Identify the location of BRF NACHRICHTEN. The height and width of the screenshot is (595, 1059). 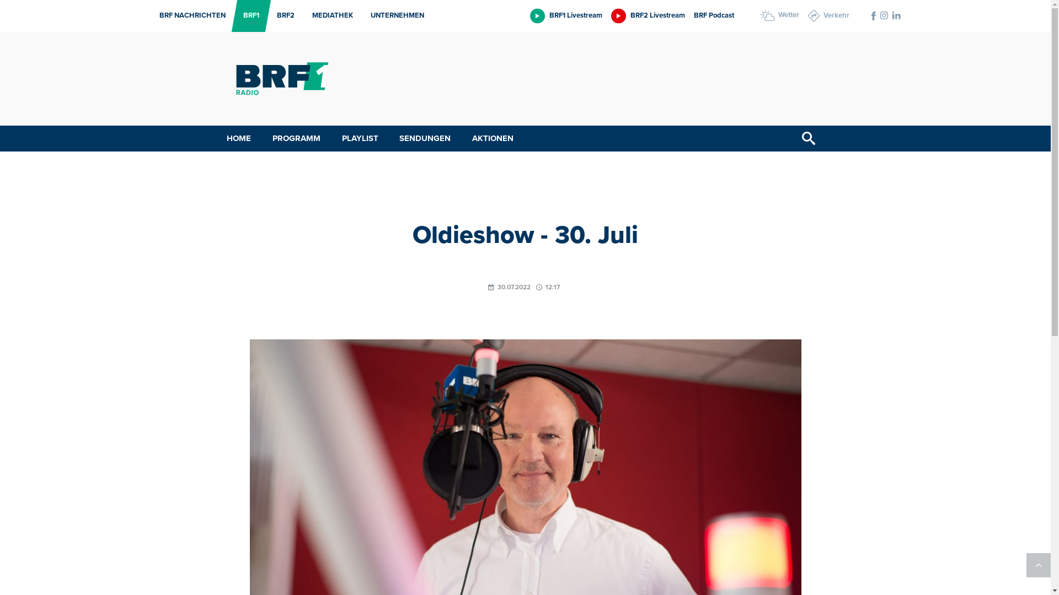
(189, 16).